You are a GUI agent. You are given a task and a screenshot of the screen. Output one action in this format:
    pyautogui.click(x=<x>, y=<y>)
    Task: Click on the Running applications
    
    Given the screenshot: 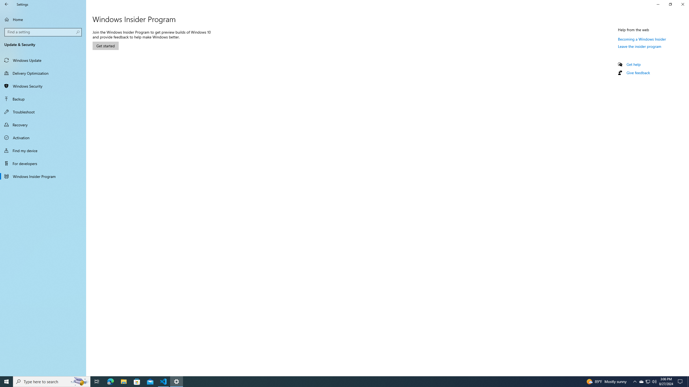 What is the action you would take?
    pyautogui.click(x=340, y=382)
    